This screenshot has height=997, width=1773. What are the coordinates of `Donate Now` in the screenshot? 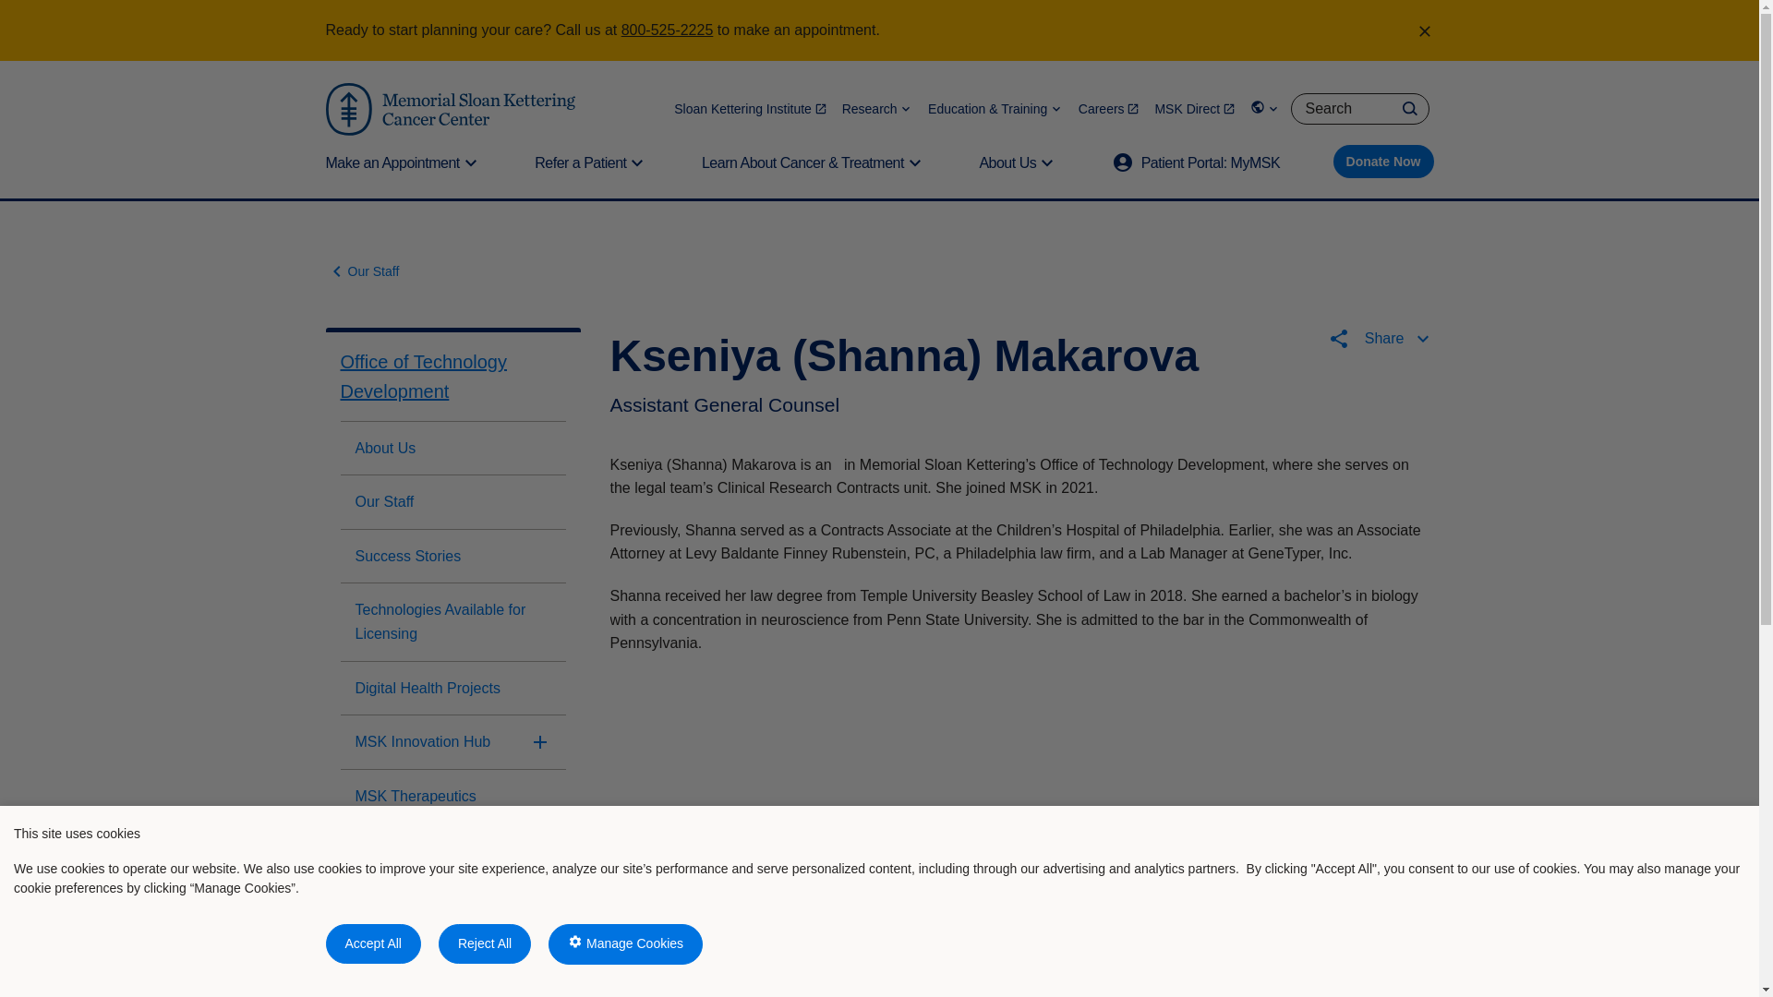 It's located at (1383, 161).